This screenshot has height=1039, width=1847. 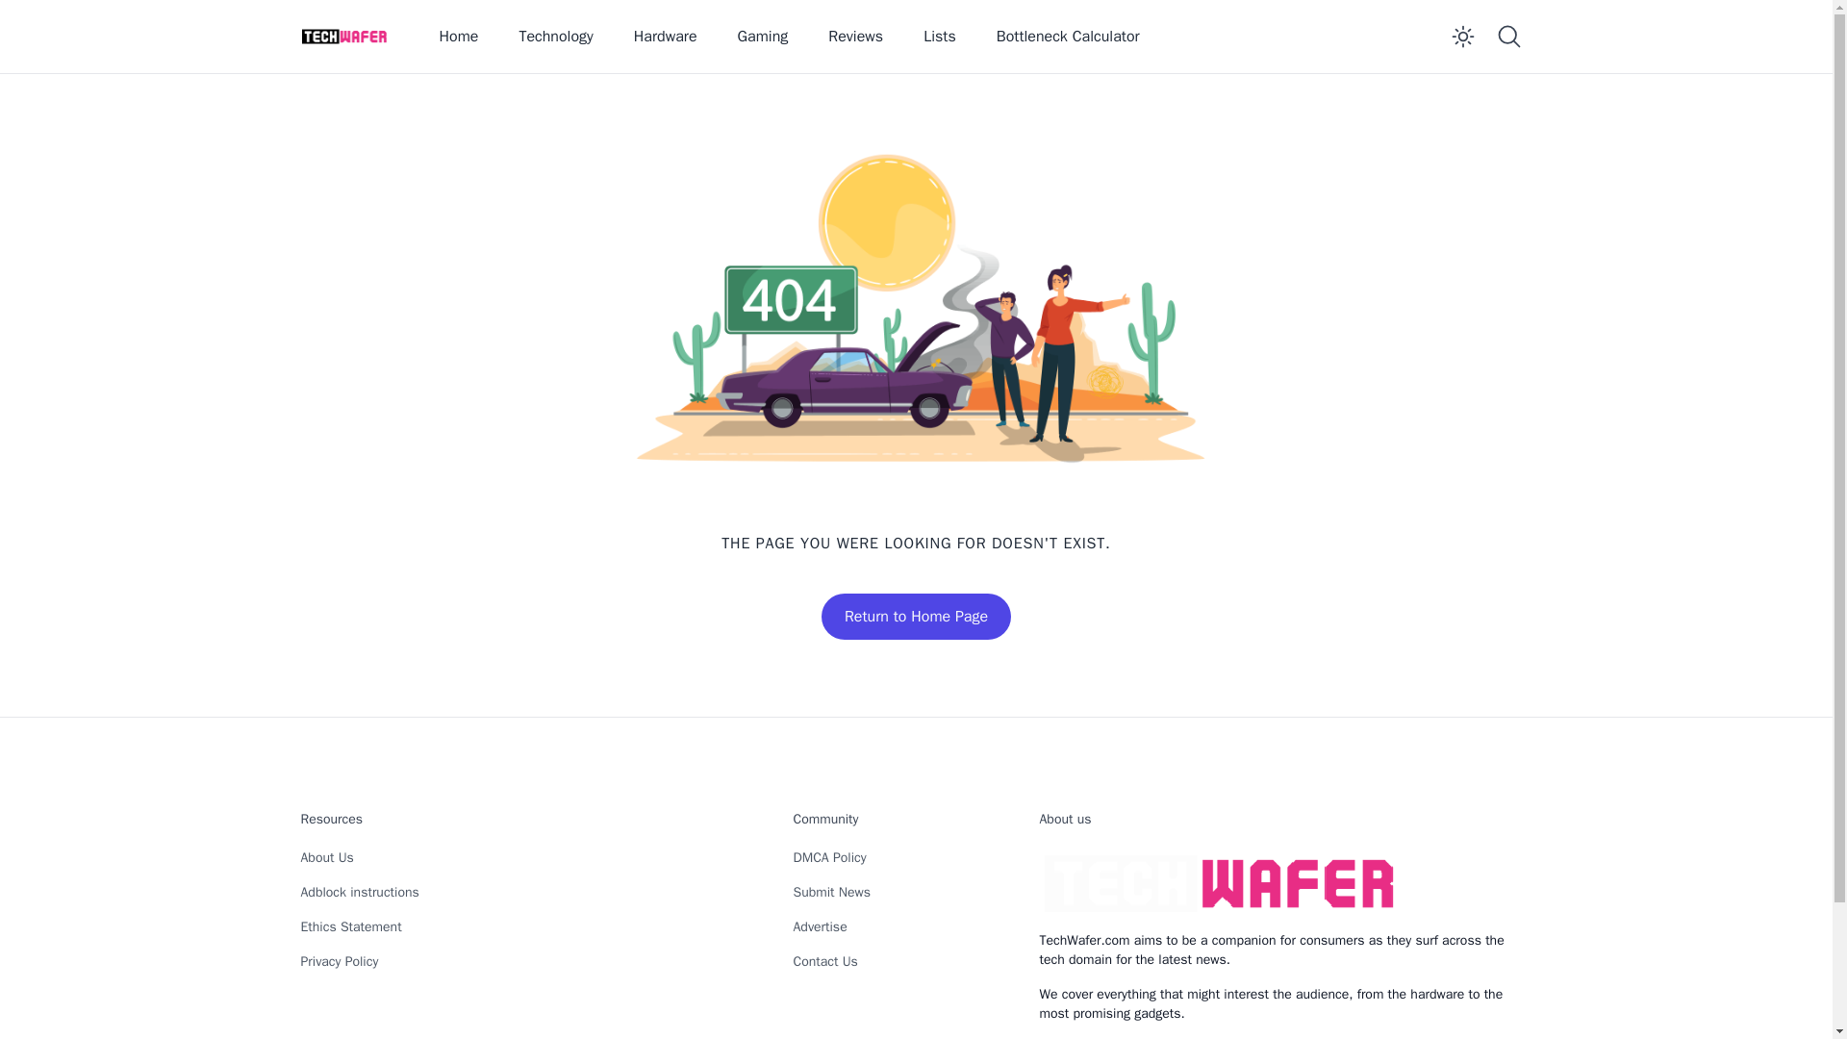 I want to click on About Us, so click(x=325, y=857).